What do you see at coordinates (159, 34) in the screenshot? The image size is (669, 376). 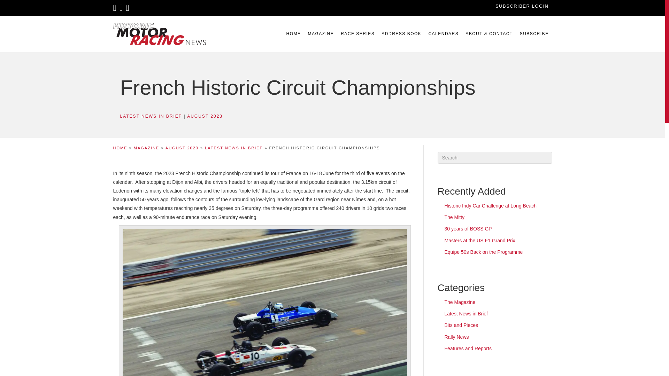 I see `Historic Motor Racing News Logo` at bounding box center [159, 34].